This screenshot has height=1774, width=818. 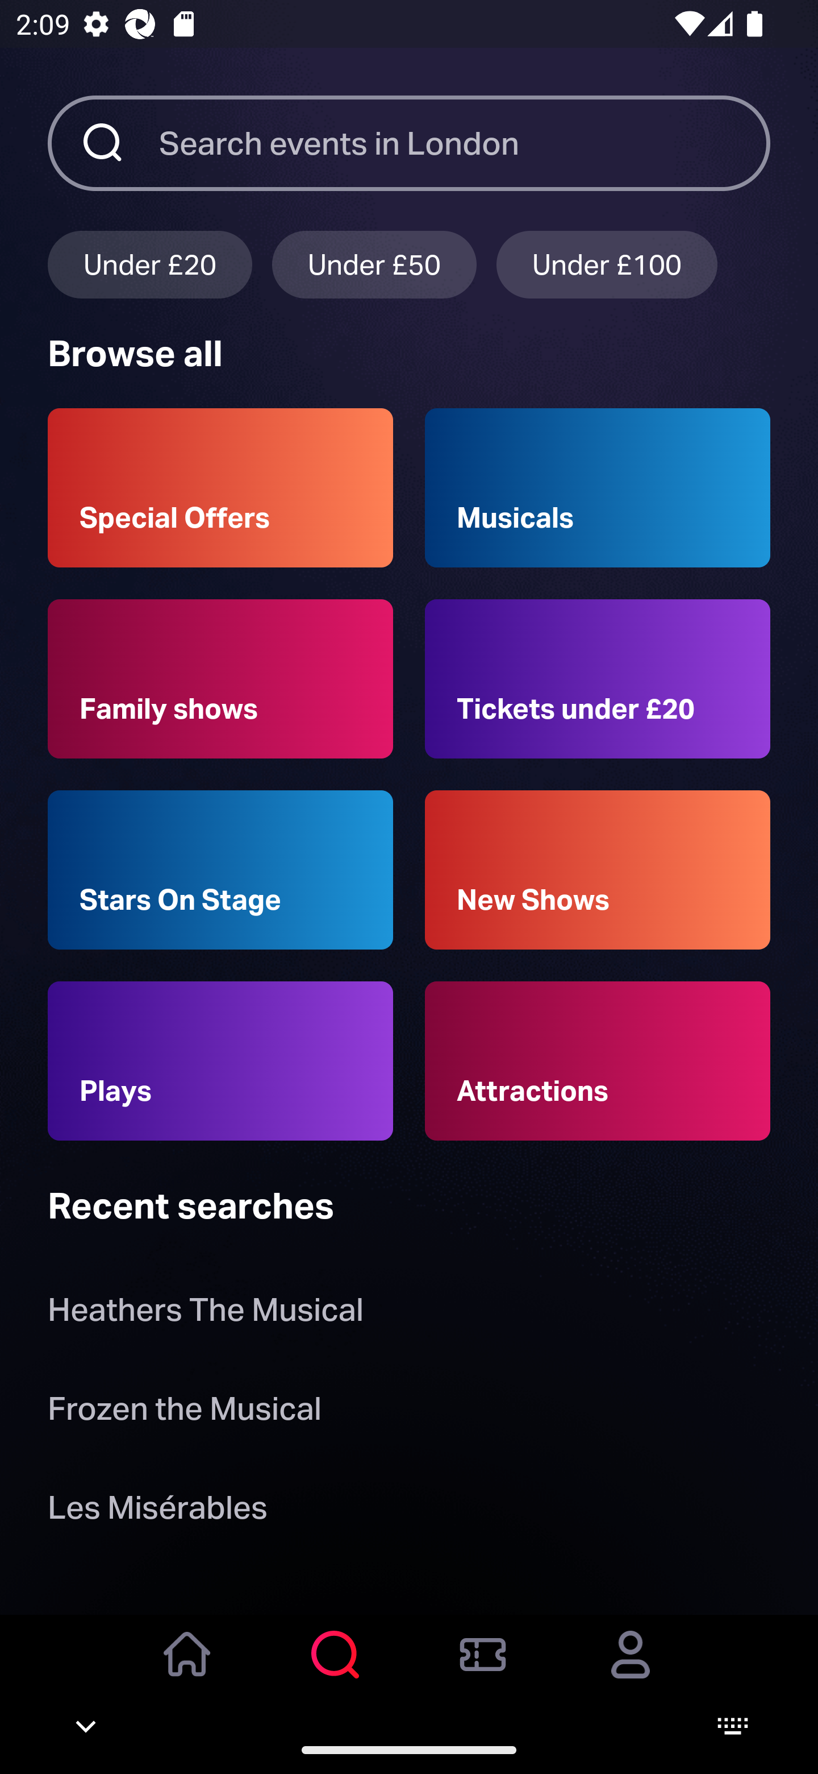 What do you see at coordinates (187, 1670) in the screenshot?
I see `Home` at bounding box center [187, 1670].